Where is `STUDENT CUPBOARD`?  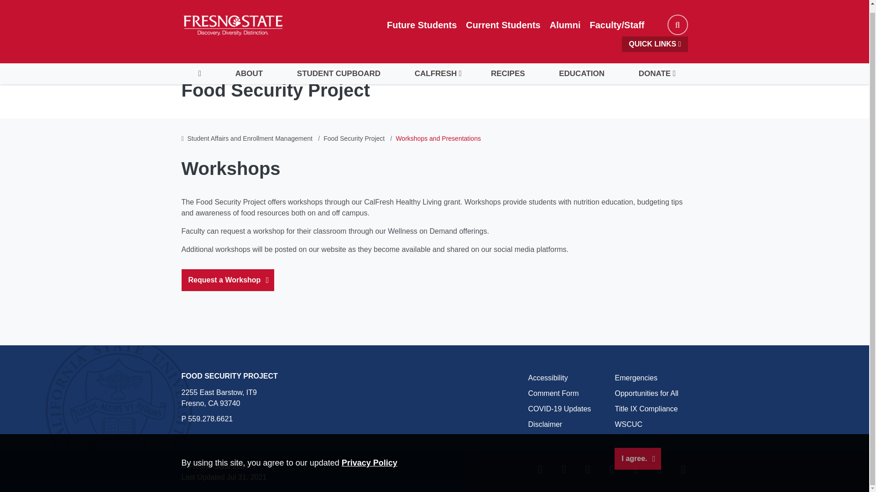
STUDENT CUPBOARD is located at coordinates (339, 67).